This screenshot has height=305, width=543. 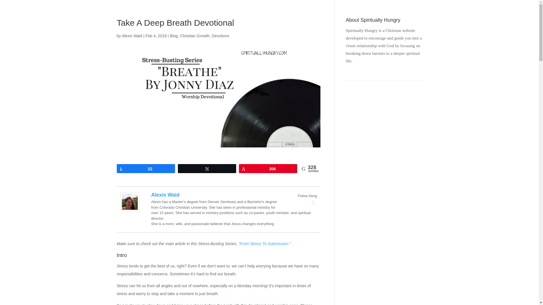 I want to click on Alexis Waid, so click(x=132, y=36).